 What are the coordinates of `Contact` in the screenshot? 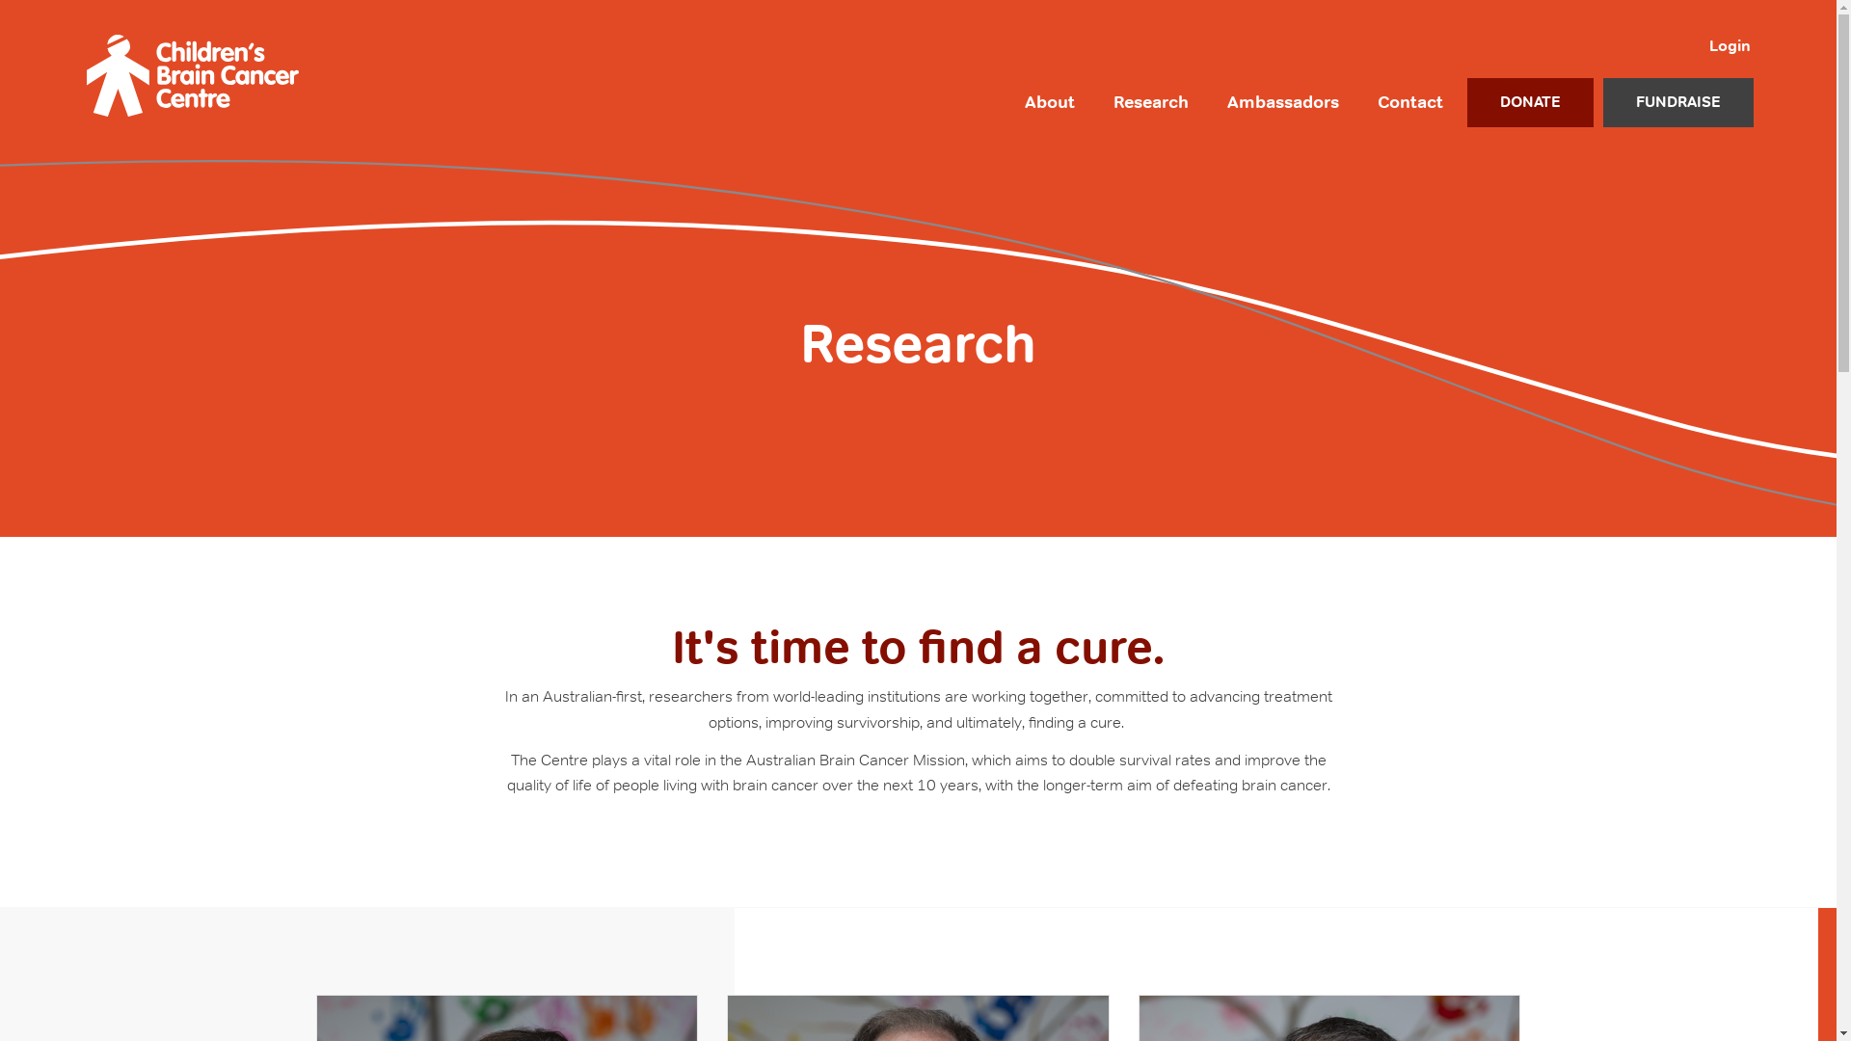 It's located at (1409, 102).